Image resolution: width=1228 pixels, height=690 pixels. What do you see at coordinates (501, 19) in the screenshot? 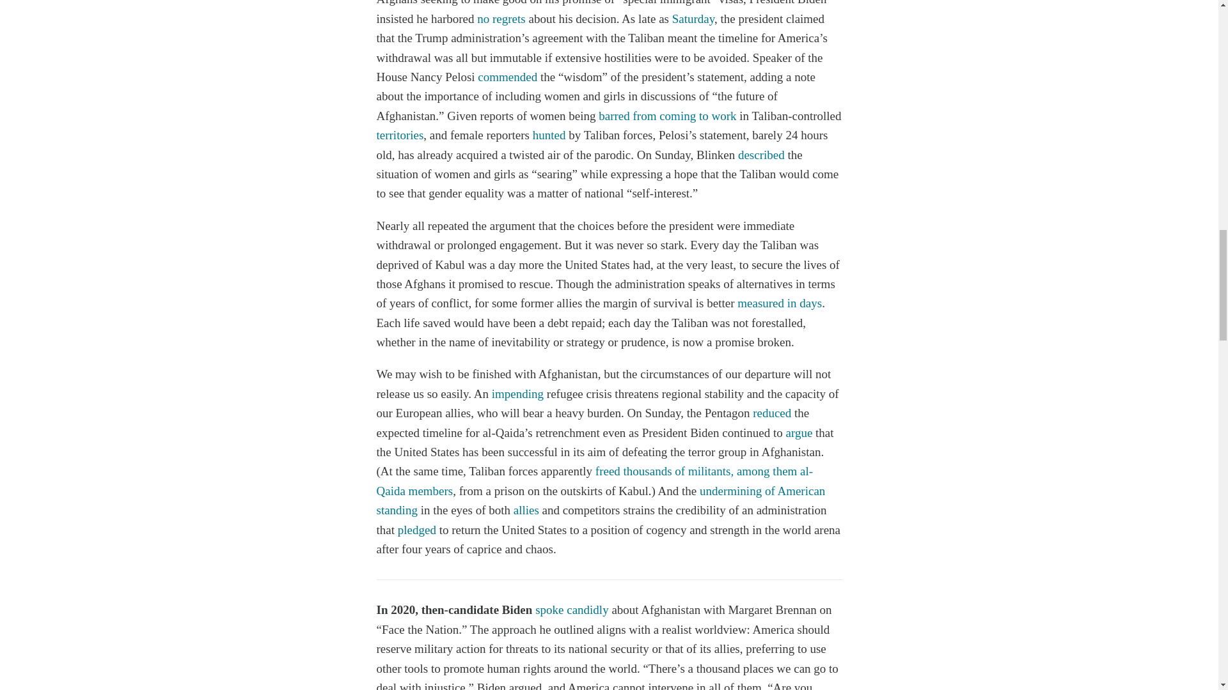
I see `no regrets` at bounding box center [501, 19].